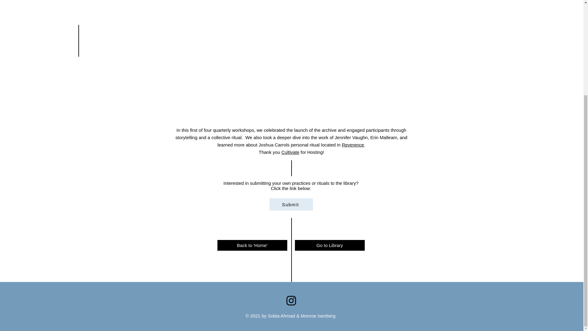  Describe the element at coordinates (291, 204) in the screenshot. I see `Submit` at that location.